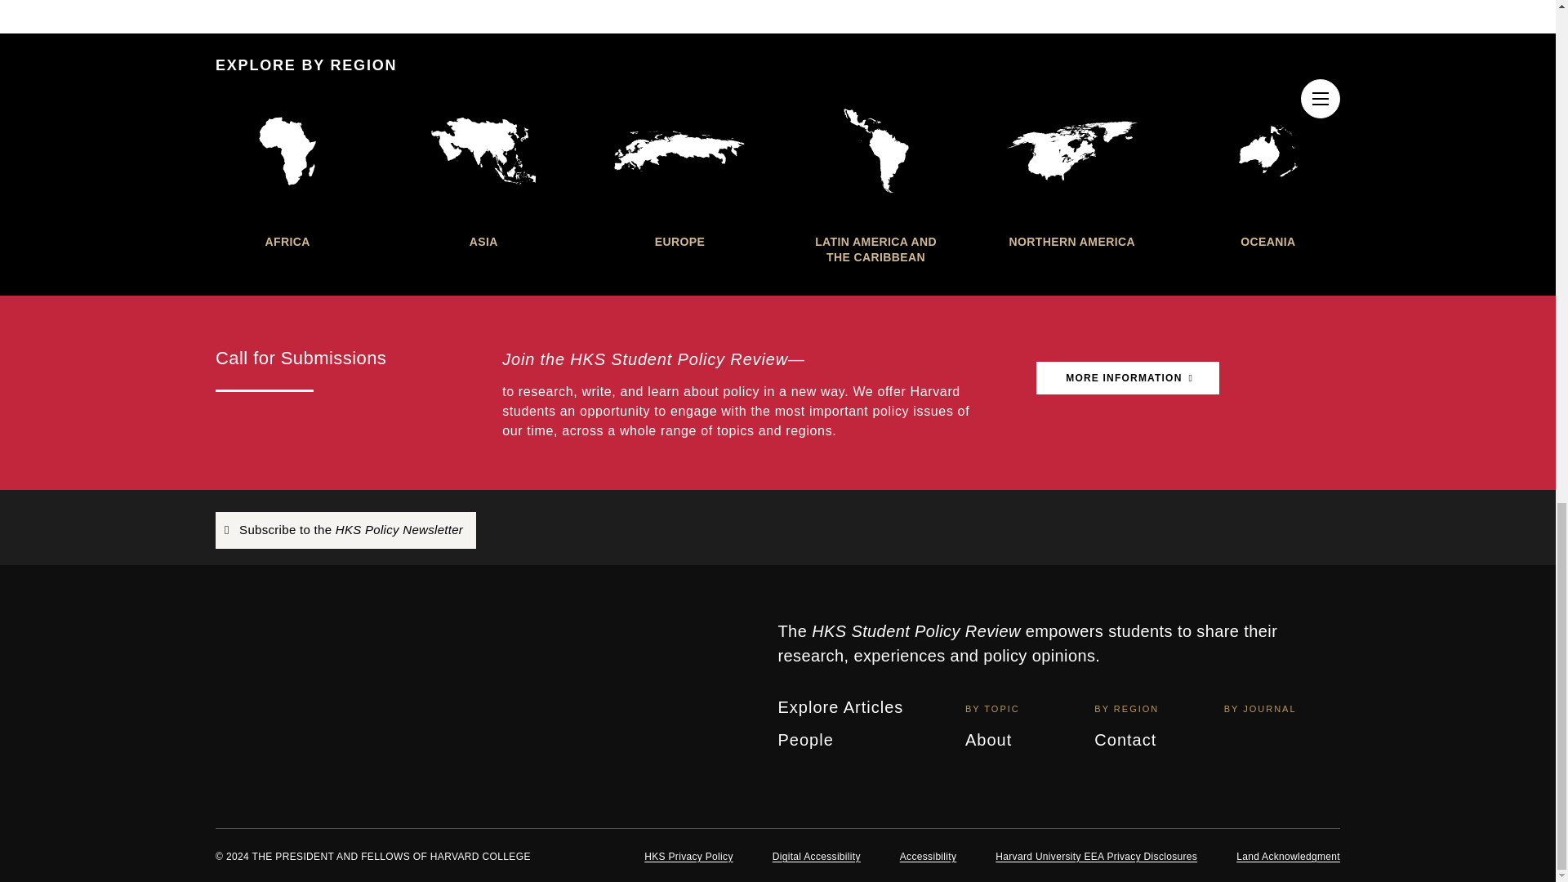 Image resolution: width=1568 pixels, height=882 pixels. What do you see at coordinates (483, 171) in the screenshot?
I see `ASIA` at bounding box center [483, 171].